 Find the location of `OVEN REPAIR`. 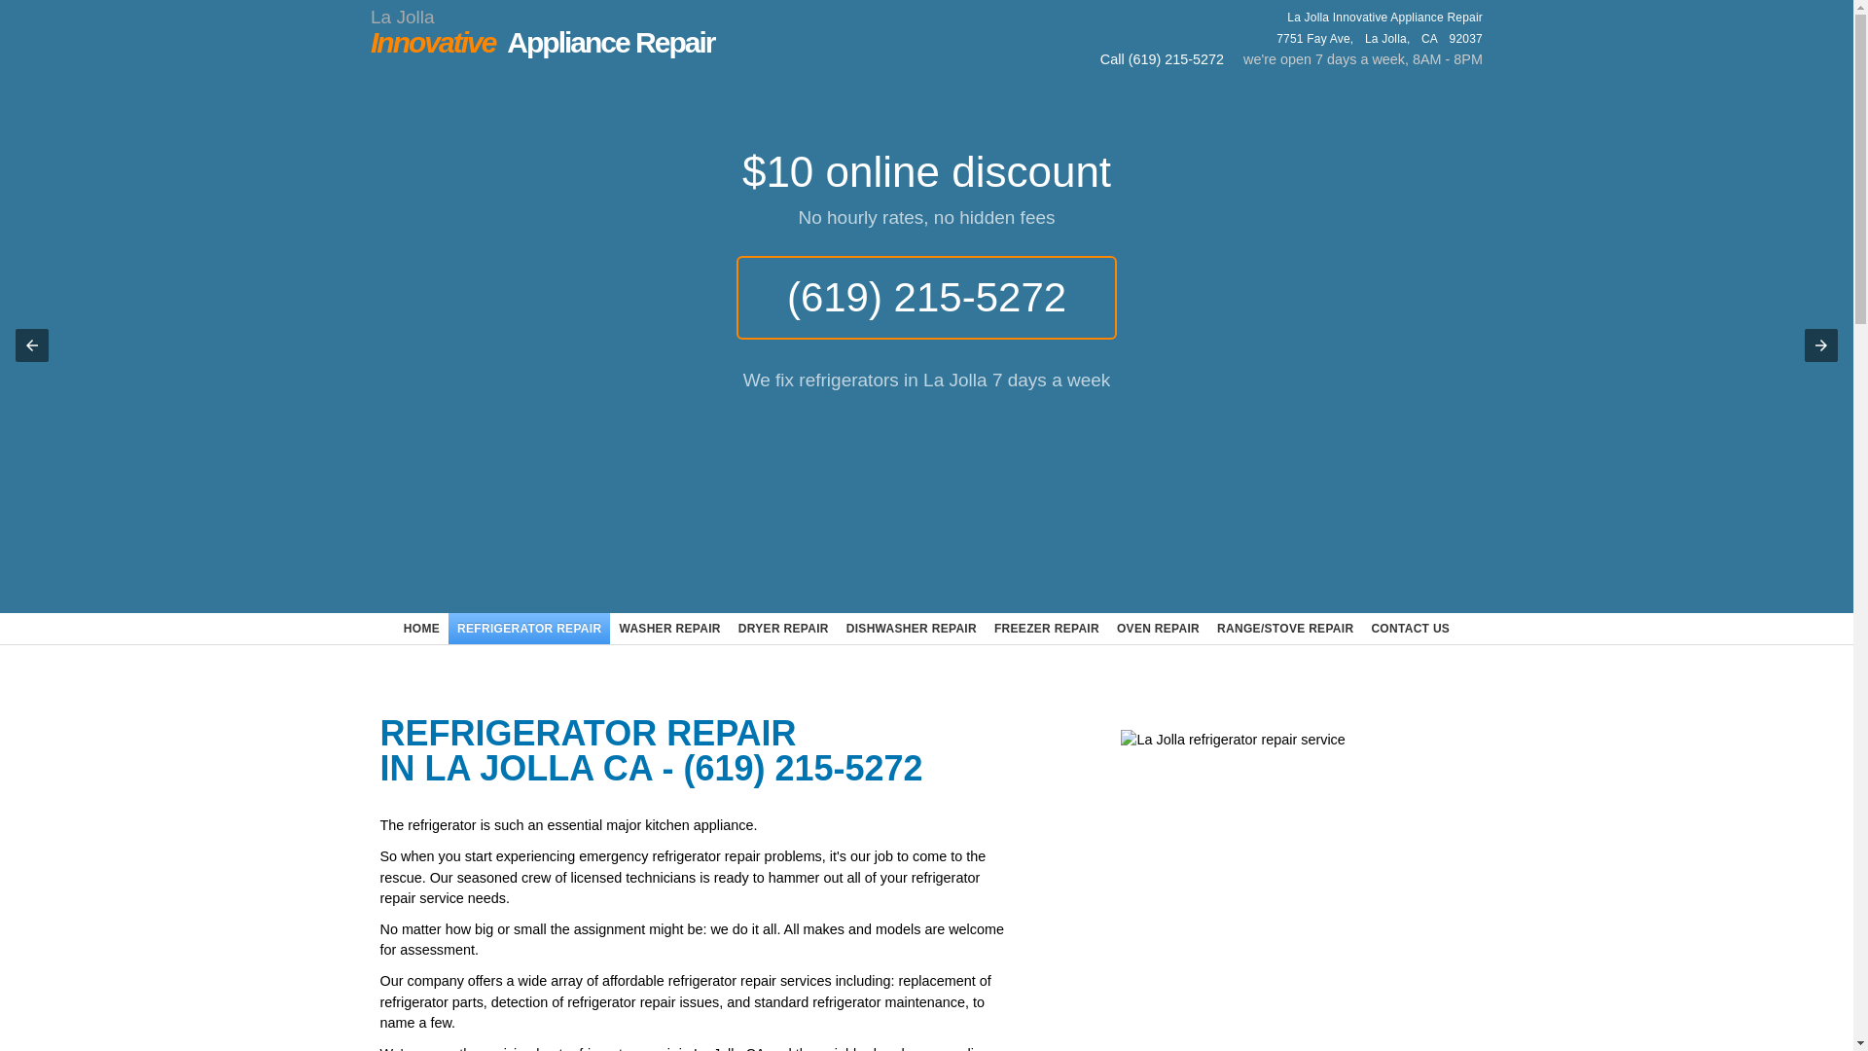

OVEN REPAIR is located at coordinates (1158, 629).